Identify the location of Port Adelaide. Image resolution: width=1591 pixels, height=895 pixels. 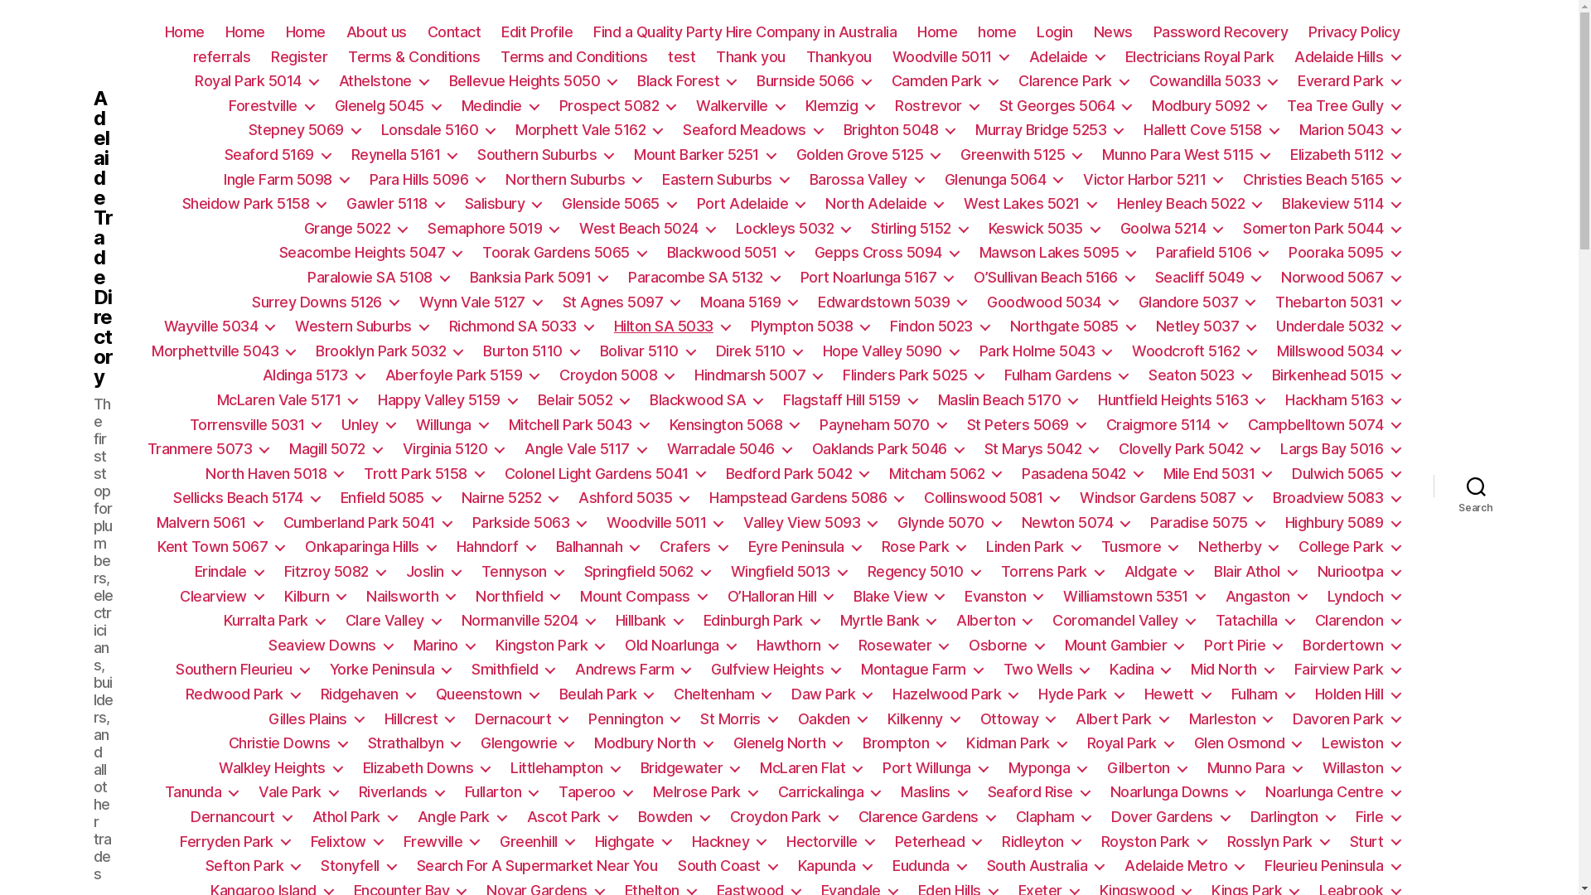
(751, 204).